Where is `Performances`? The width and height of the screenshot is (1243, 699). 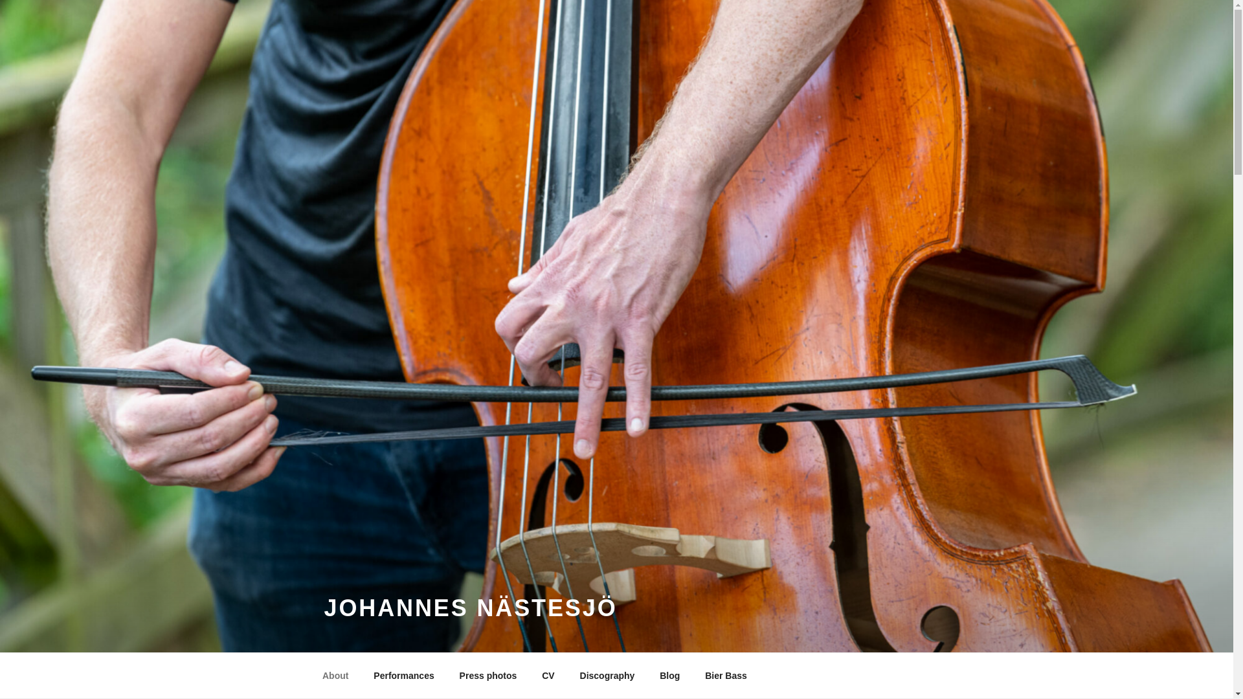
Performances is located at coordinates (404, 676).